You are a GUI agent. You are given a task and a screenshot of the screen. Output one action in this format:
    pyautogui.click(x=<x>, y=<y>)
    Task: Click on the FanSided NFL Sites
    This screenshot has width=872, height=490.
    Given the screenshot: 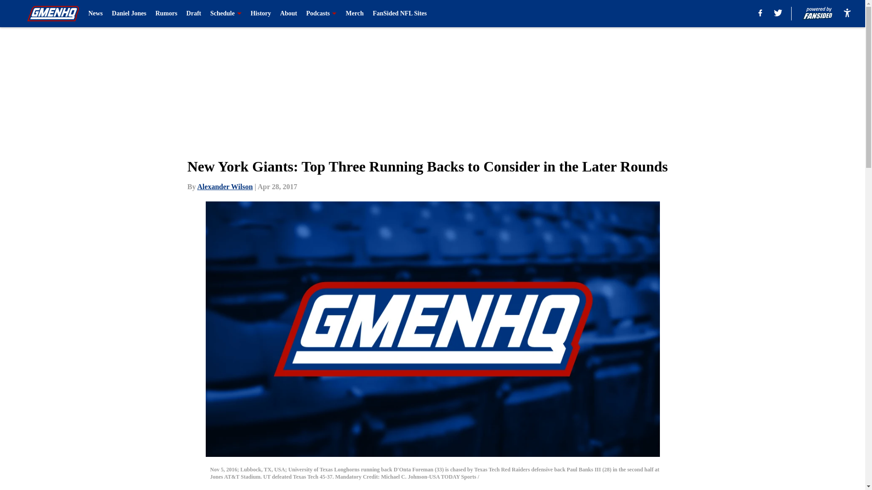 What is the action you would take?
    pyautogui.click(x=400, y=14)
    